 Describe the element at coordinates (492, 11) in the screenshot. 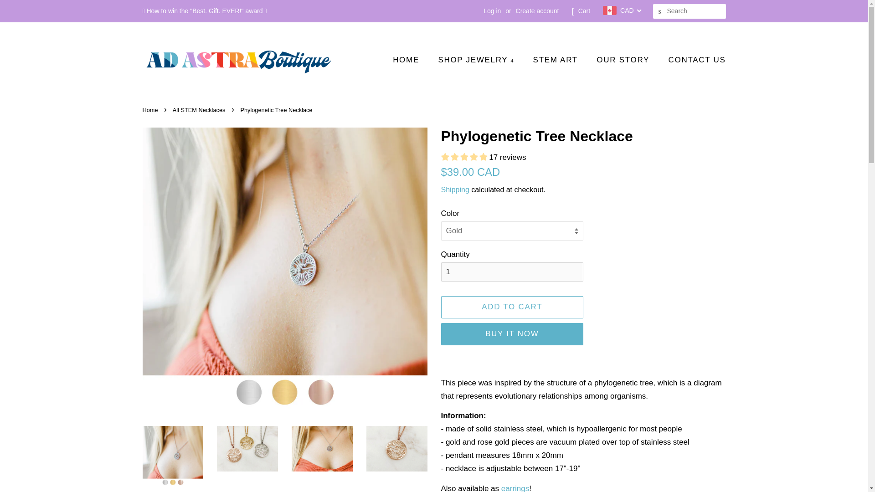

I see `Log in` at that location.